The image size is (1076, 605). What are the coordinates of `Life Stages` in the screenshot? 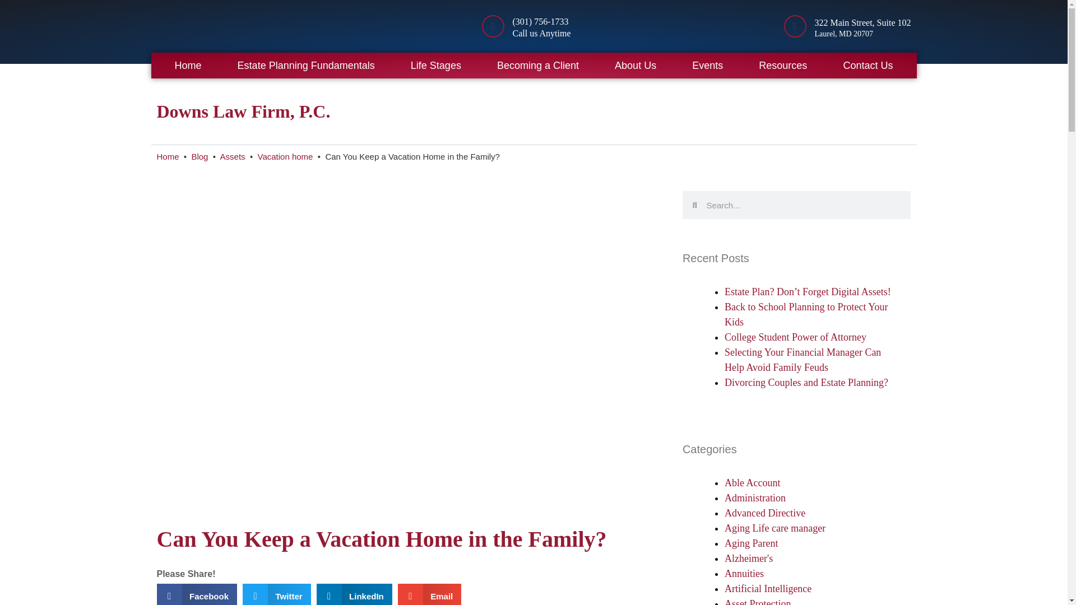 It's located at (435, 65).